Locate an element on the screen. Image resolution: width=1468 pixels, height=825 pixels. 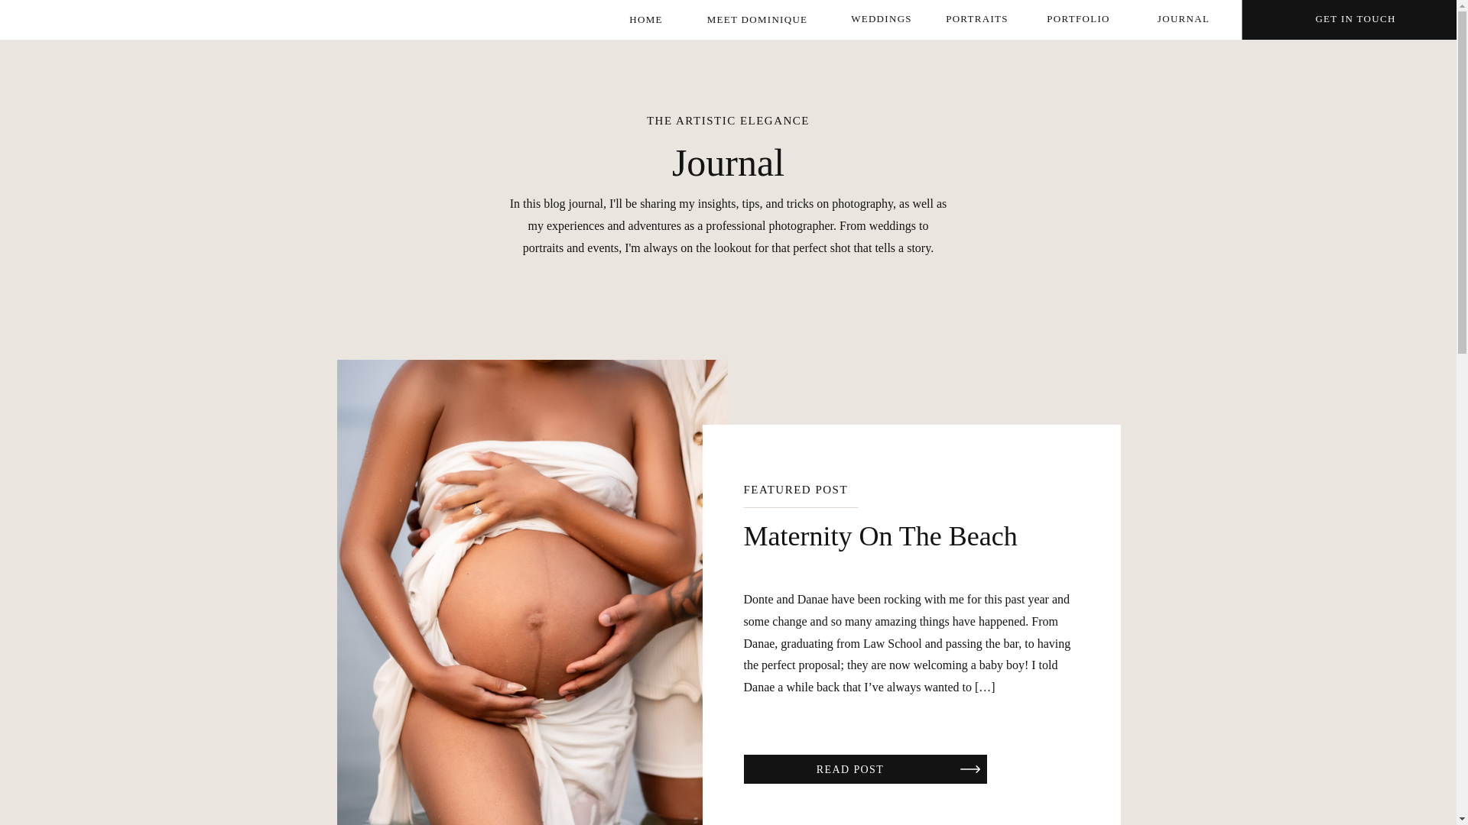
HOME is located at coordinates (646, 20).